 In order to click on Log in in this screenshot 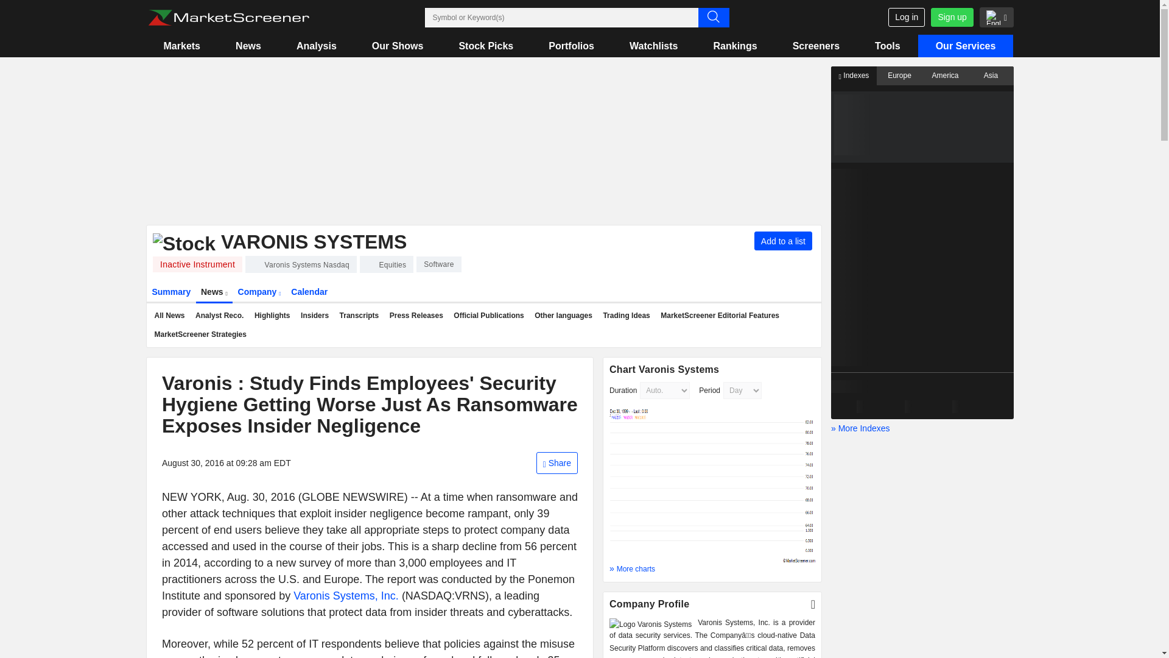, I will do `click(906, 17)`.